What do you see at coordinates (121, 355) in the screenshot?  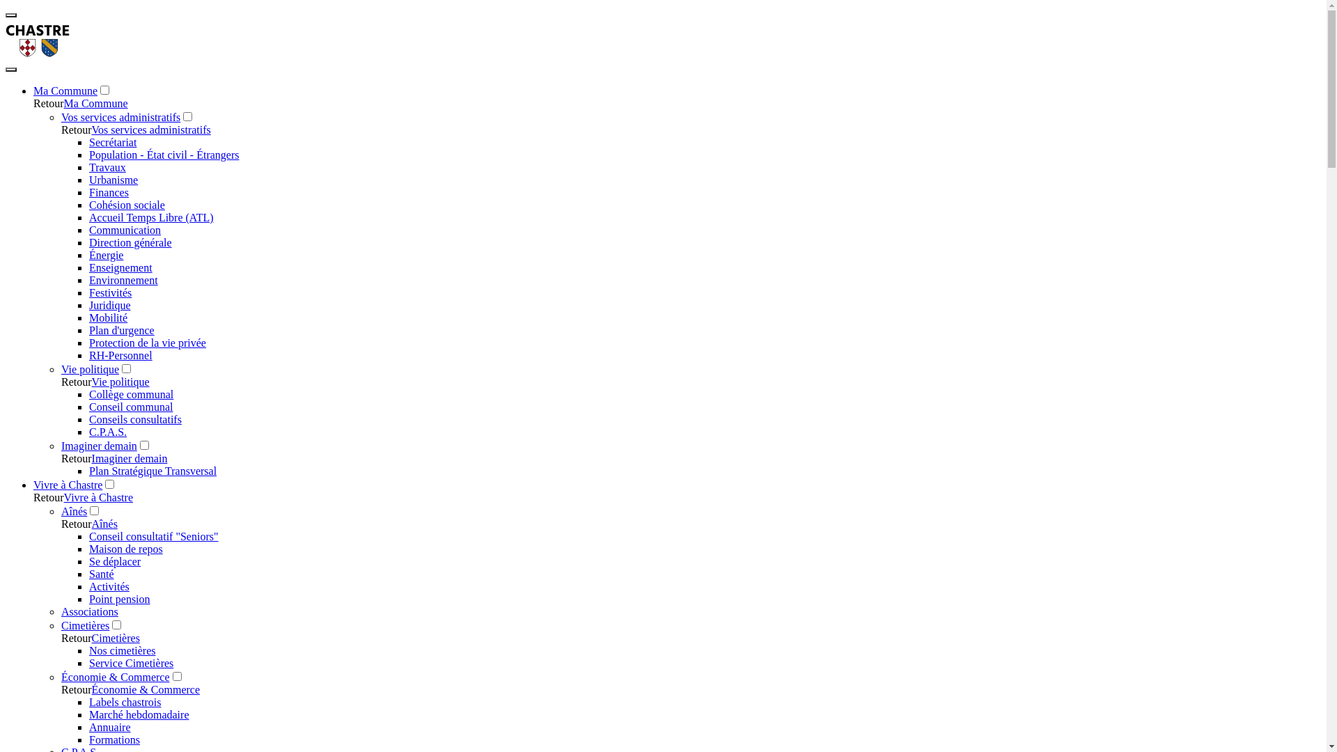 I see `RH-Personnel` at bounding box center [121, 355].